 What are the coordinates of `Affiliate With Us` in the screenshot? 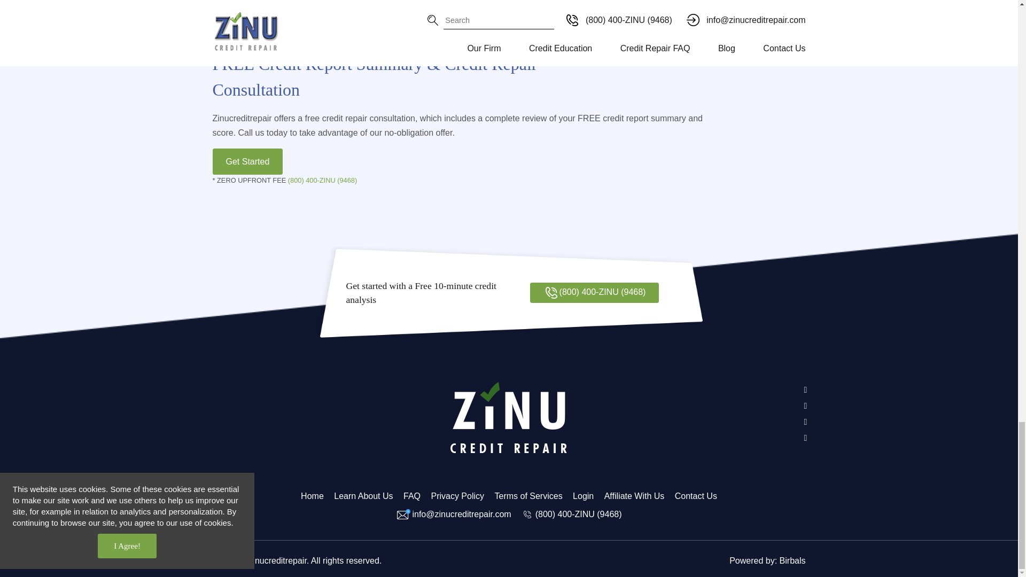 It's located at (634, 496).